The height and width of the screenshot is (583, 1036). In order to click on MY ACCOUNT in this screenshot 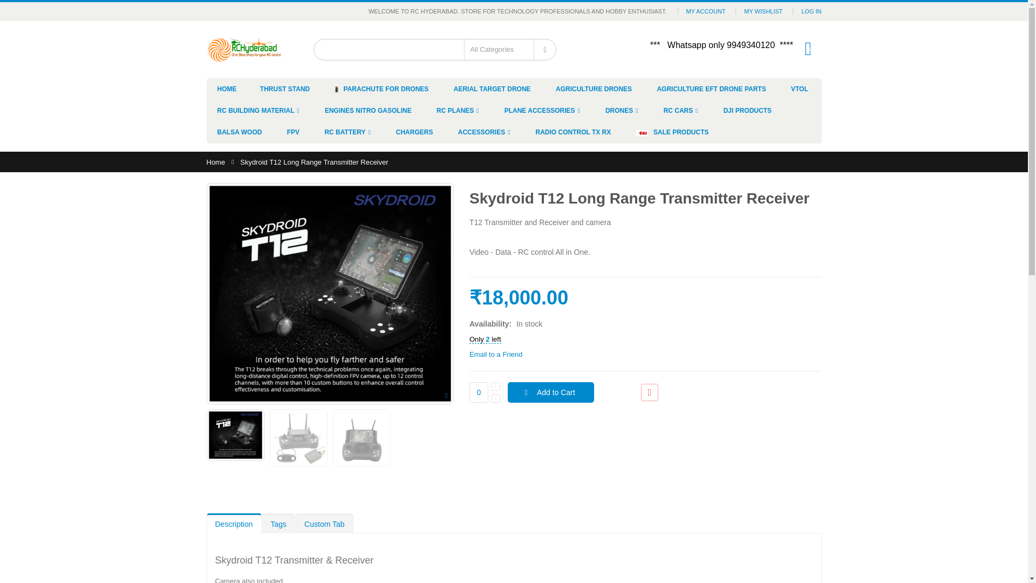, I will do `click(706, 11)`.